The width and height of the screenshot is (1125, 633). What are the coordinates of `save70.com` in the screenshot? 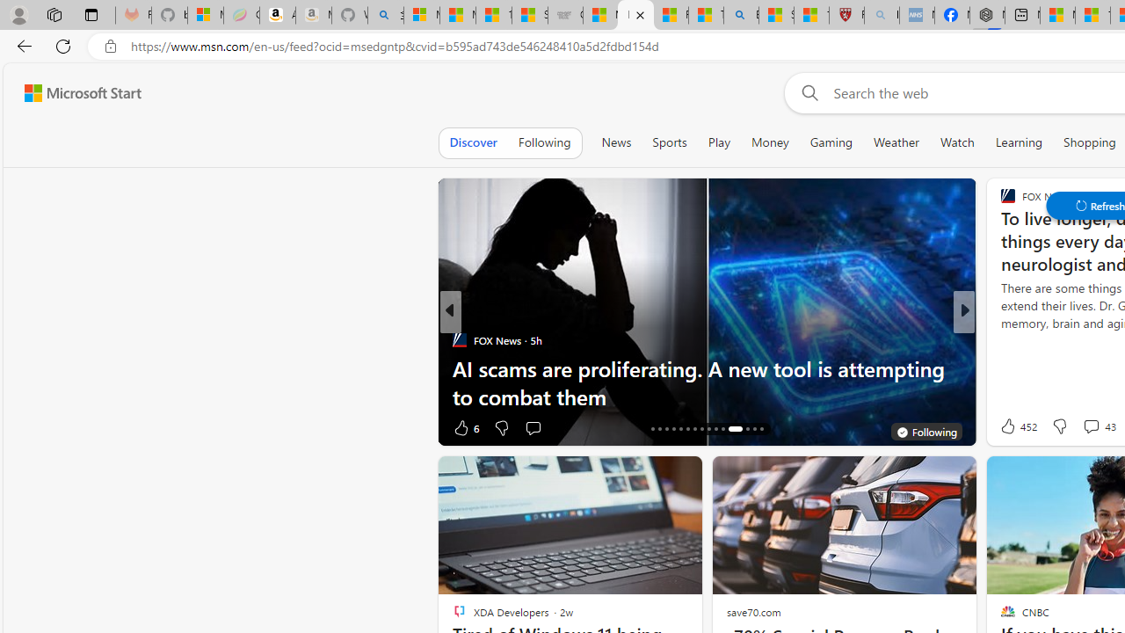 It's located at (753, 612).